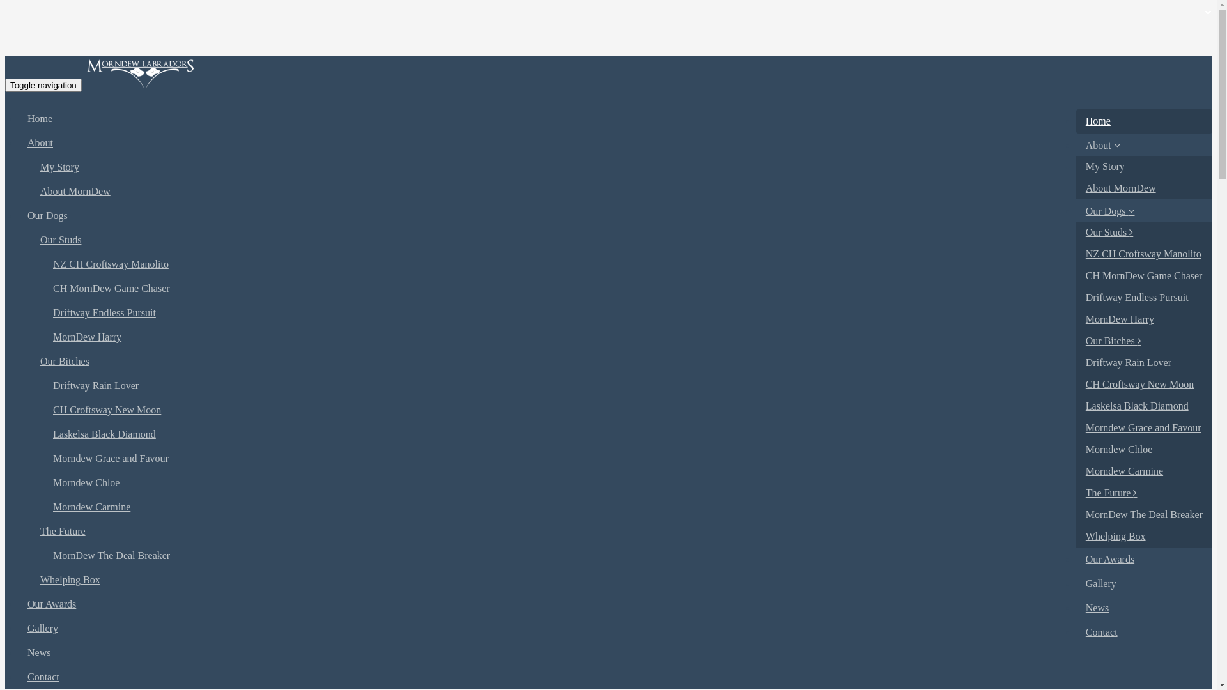  I want to click on The Future, so click(1144, 493).